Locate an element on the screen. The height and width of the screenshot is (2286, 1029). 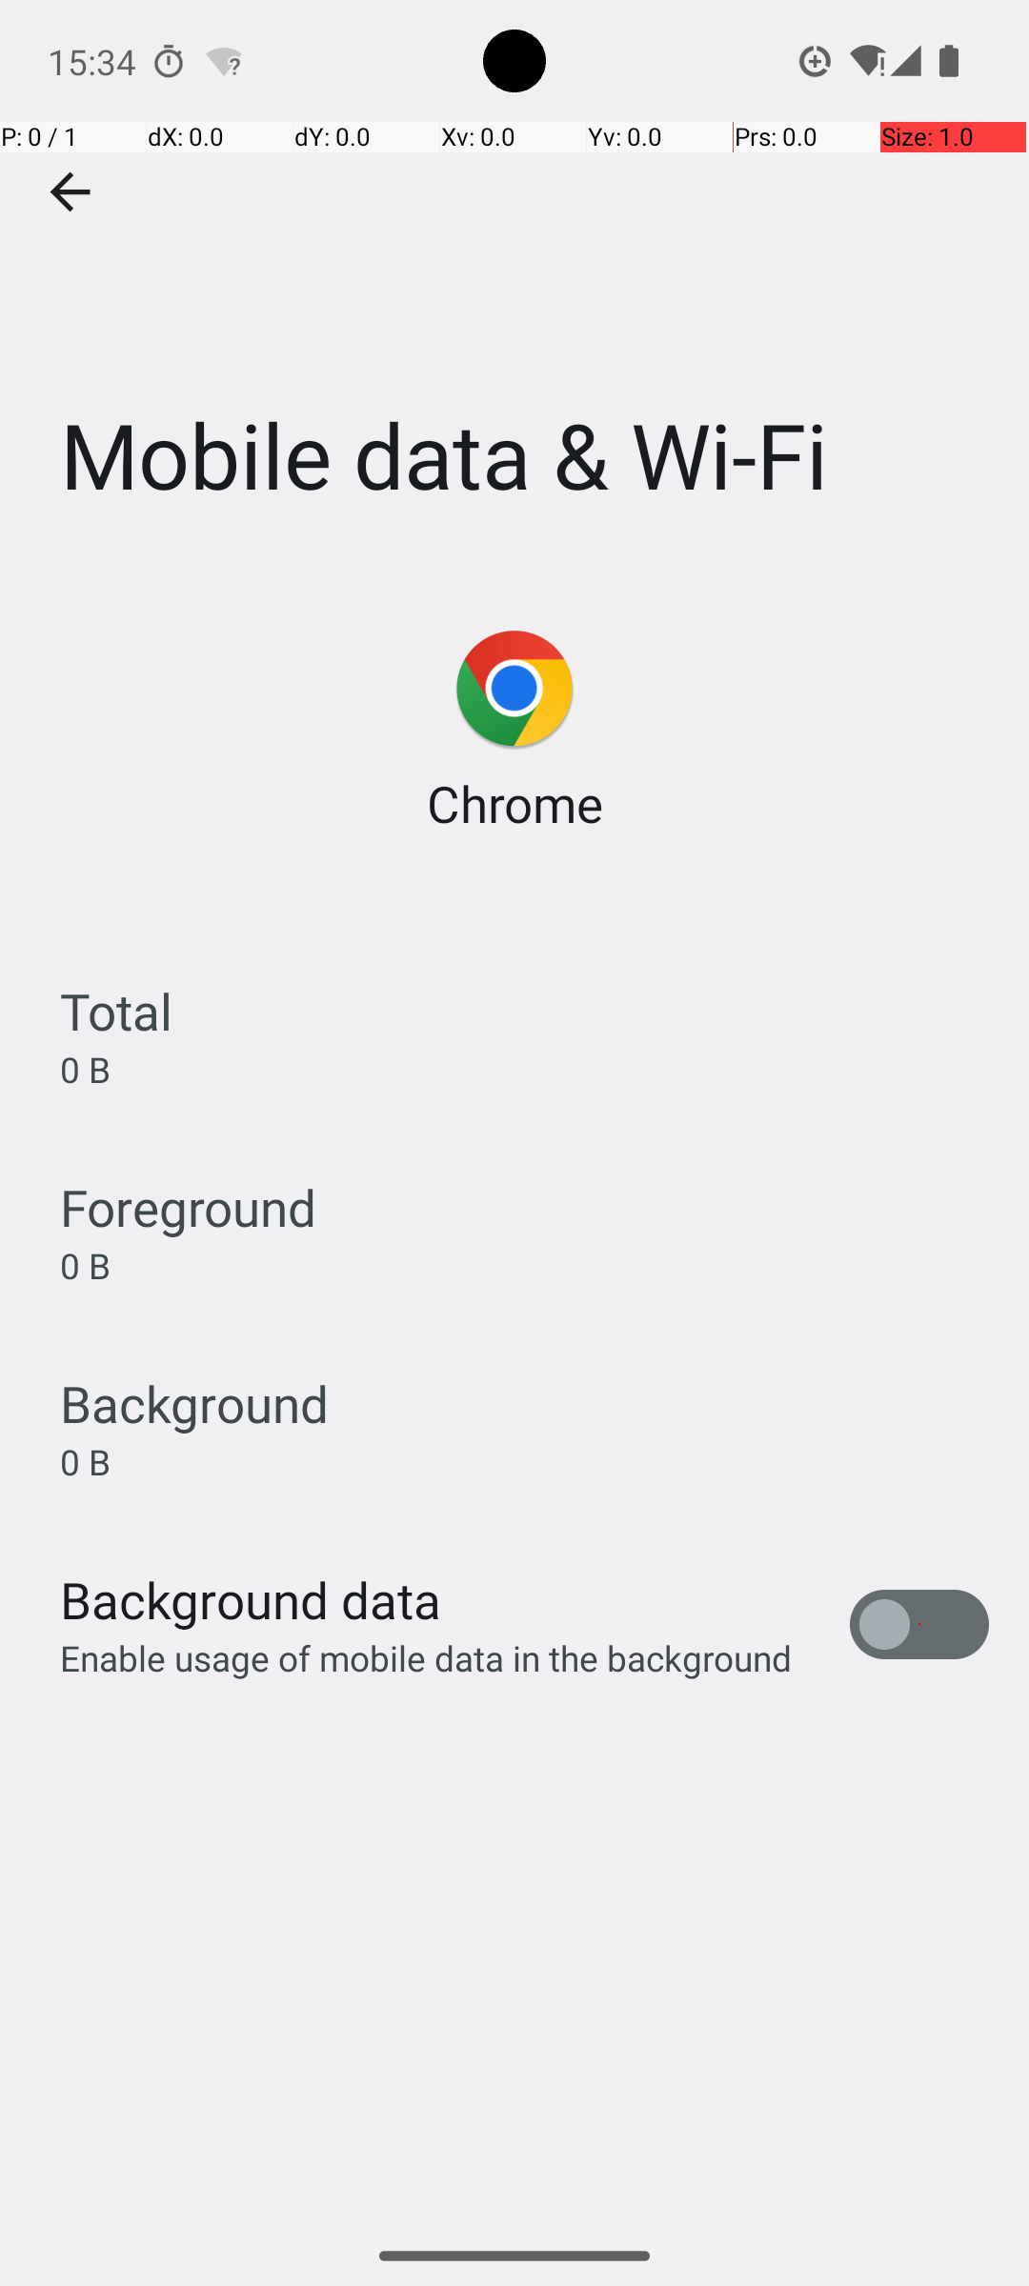
Background is located at coordinates (194, 1404).